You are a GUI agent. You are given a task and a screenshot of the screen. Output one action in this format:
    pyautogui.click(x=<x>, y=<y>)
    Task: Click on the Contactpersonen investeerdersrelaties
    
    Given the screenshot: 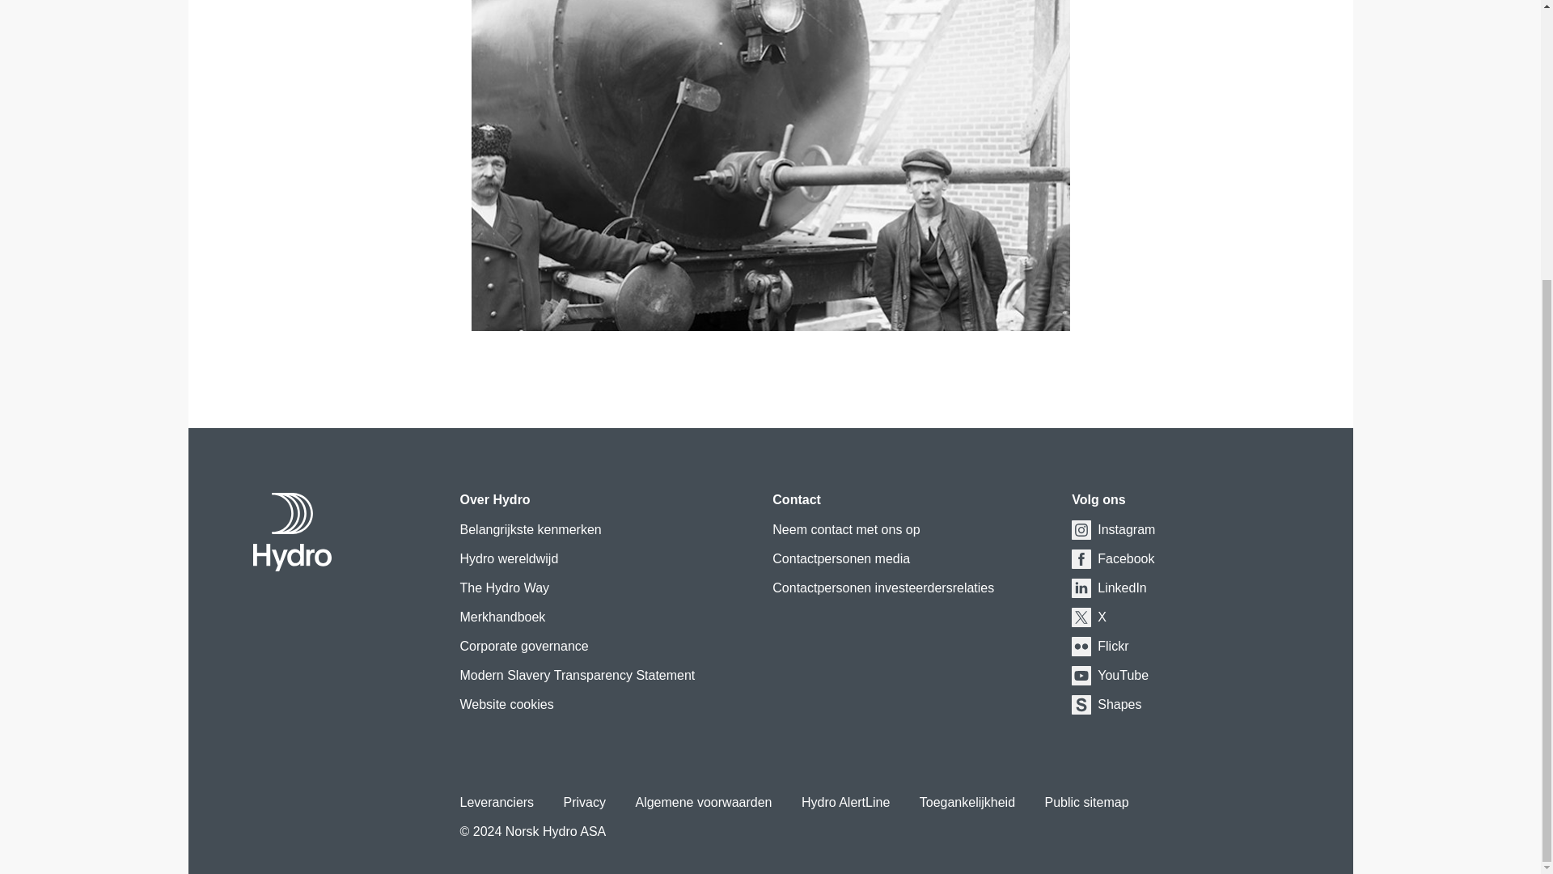 What is the action you would take?
    pyautogui.click(x=882, y=588)
    